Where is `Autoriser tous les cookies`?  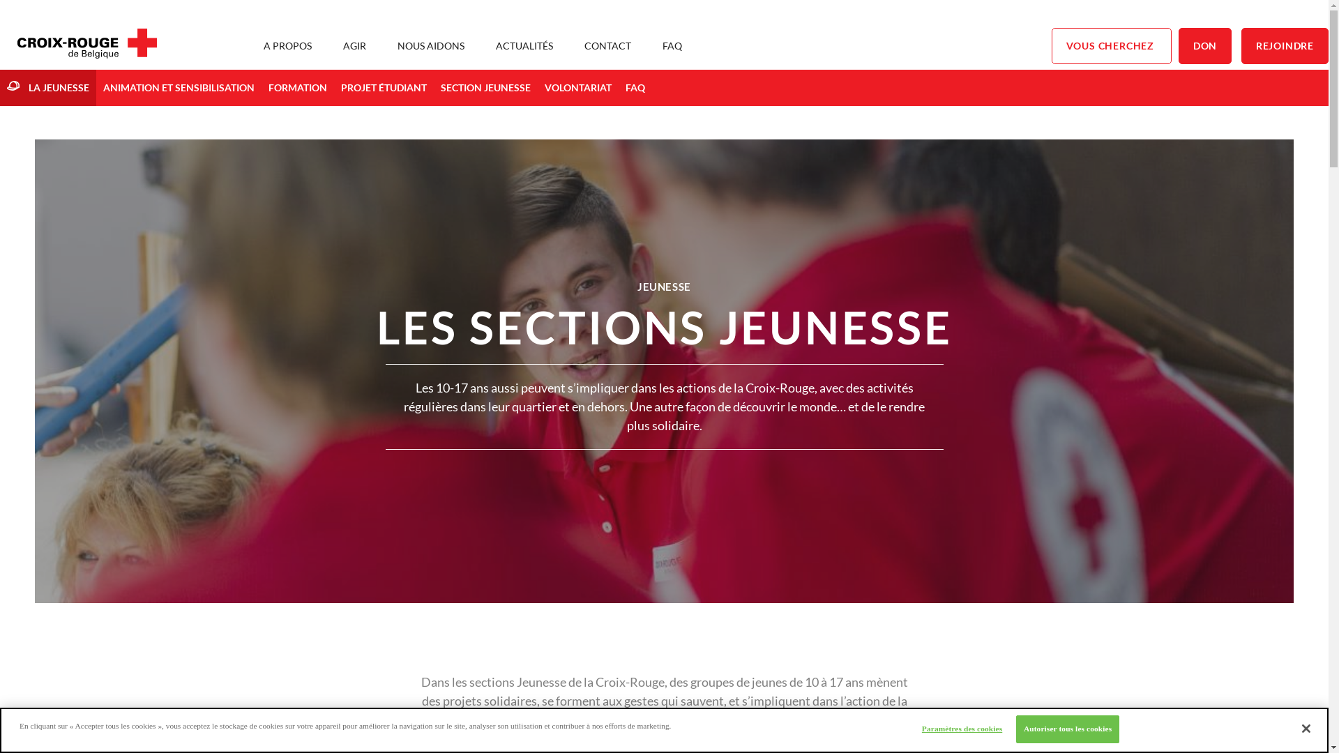 Autoriser tous les cookies is located at coordinates (1068, 729).